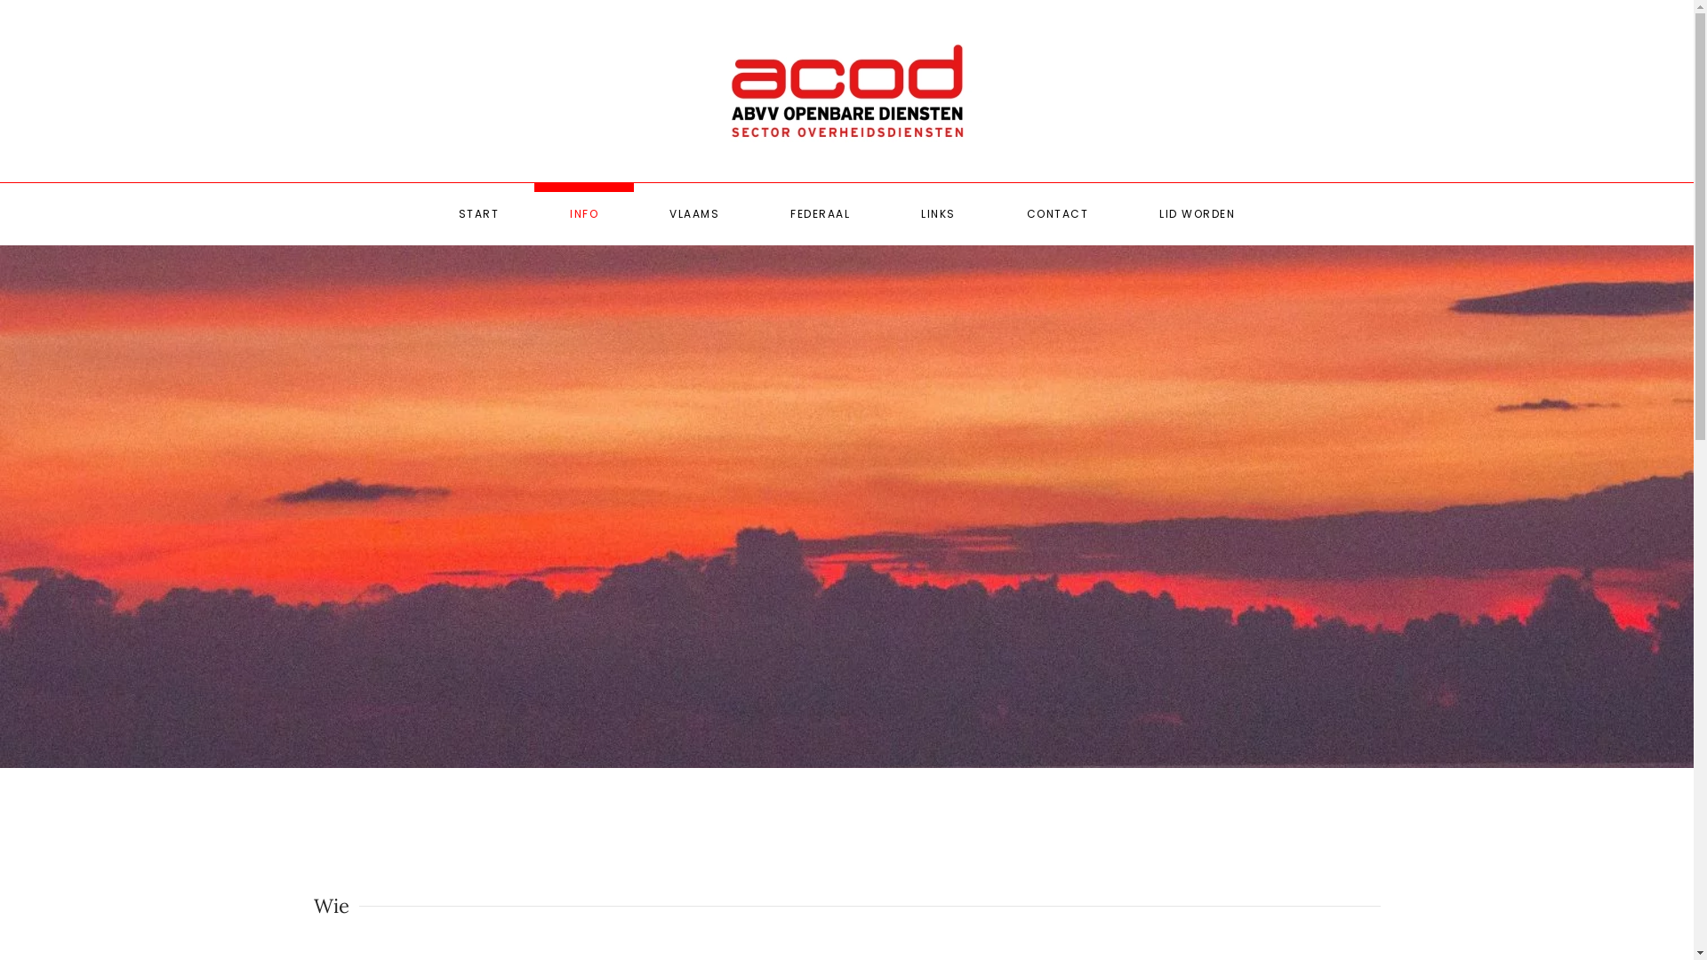 This screenshot has height=960, width=1707. Describe the element at coordinates (1197, 214) in the screenshot. I see `LID WORDEN` at that location.